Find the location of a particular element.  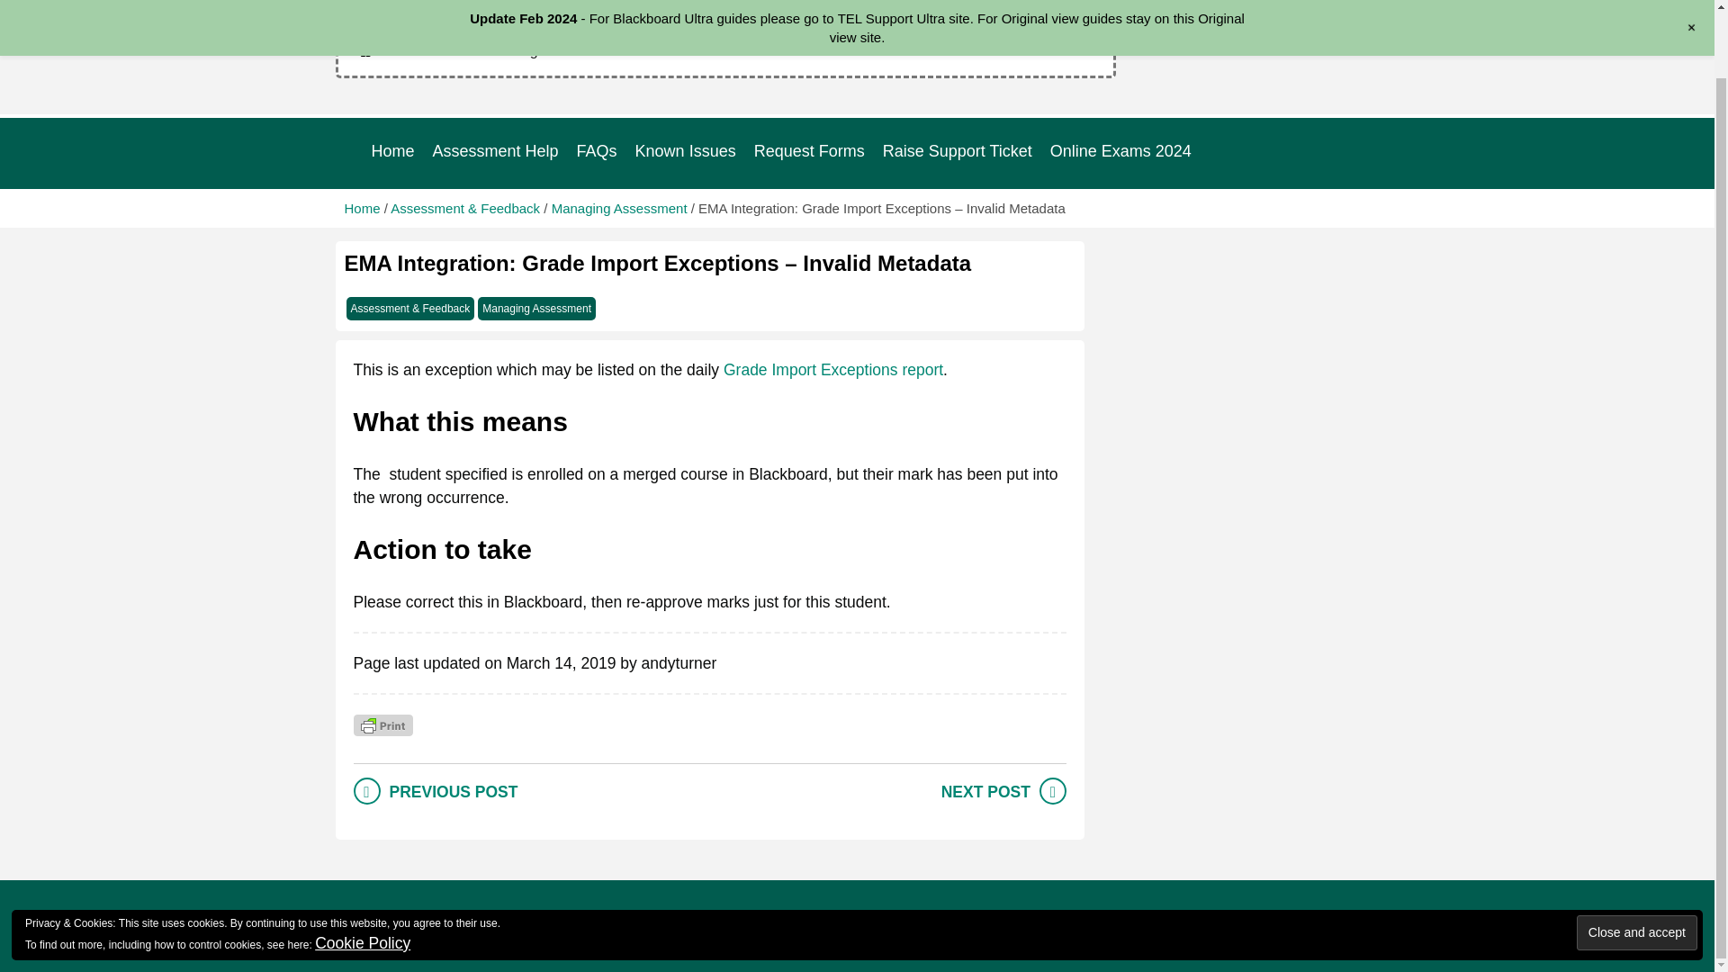

Home is located at coordinates (392, 151).